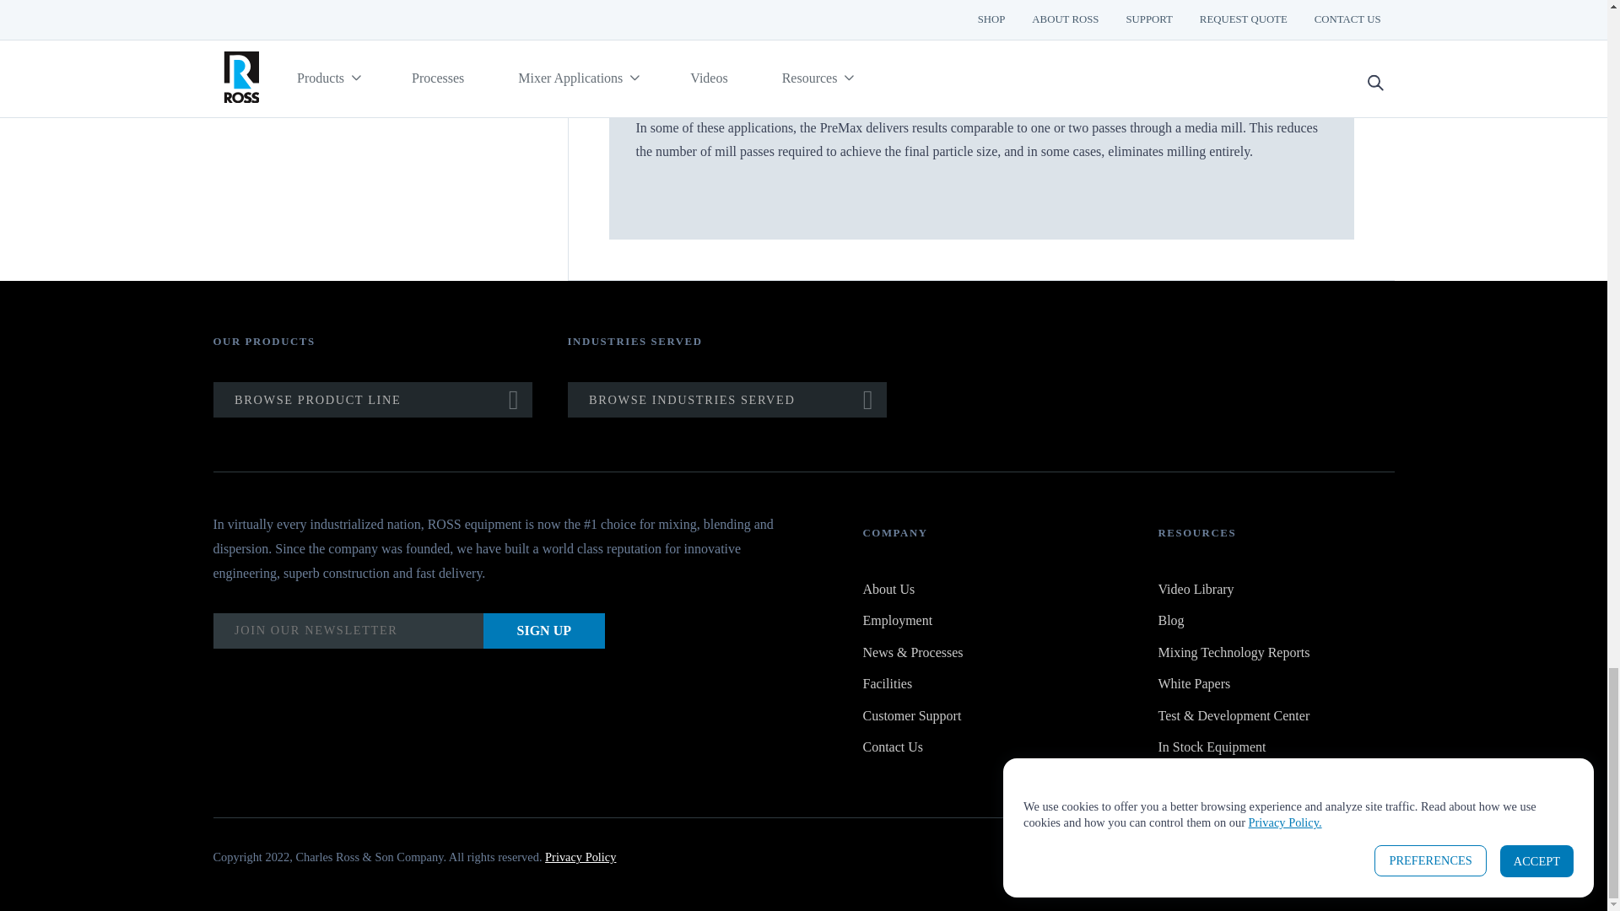  I want to click on Facebook Link, so click(1250, 860).